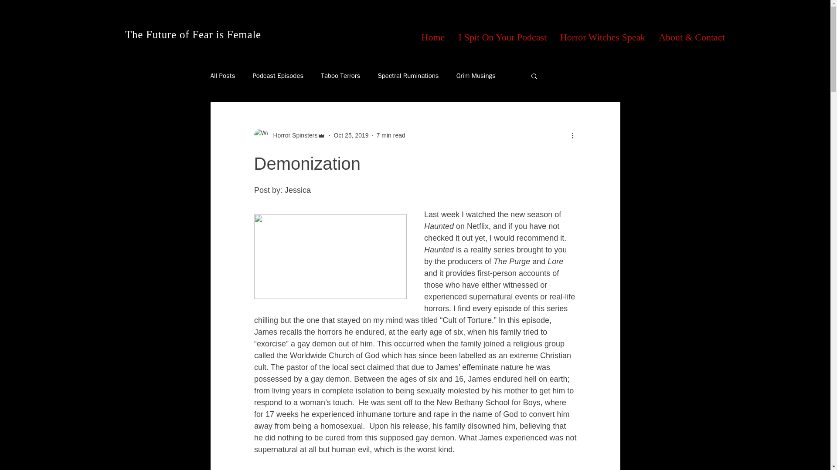 This screenshot has width=837, height=470. Describe the element at coordinates (278, 75) in the screenshot. I see `Podcast Episodes` at that location.